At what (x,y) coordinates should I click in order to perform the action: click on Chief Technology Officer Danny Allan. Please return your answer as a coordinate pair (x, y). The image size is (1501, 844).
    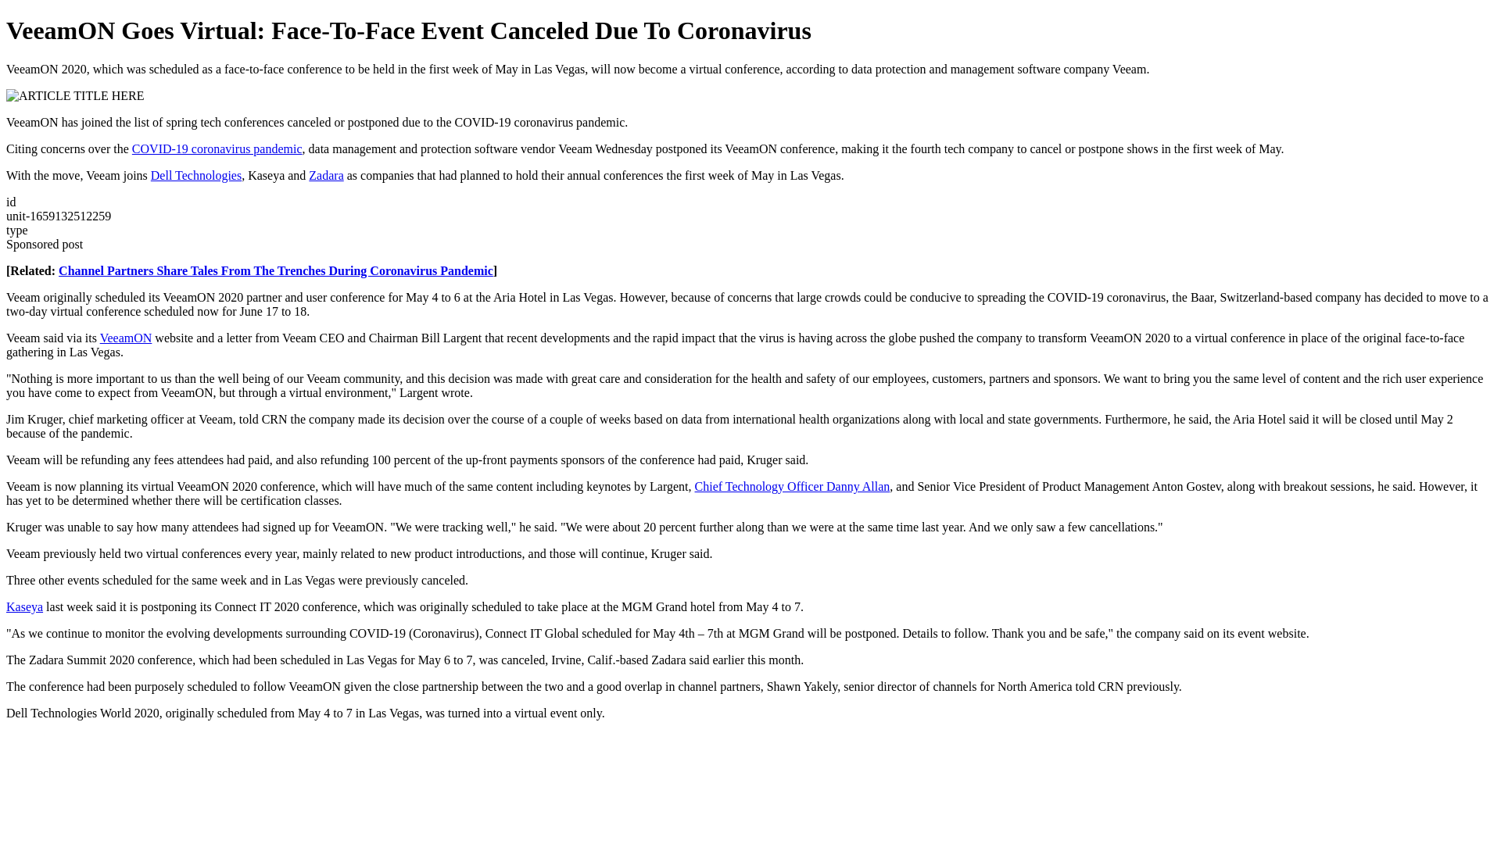
    Looking at the image, I should click on (792, 486).